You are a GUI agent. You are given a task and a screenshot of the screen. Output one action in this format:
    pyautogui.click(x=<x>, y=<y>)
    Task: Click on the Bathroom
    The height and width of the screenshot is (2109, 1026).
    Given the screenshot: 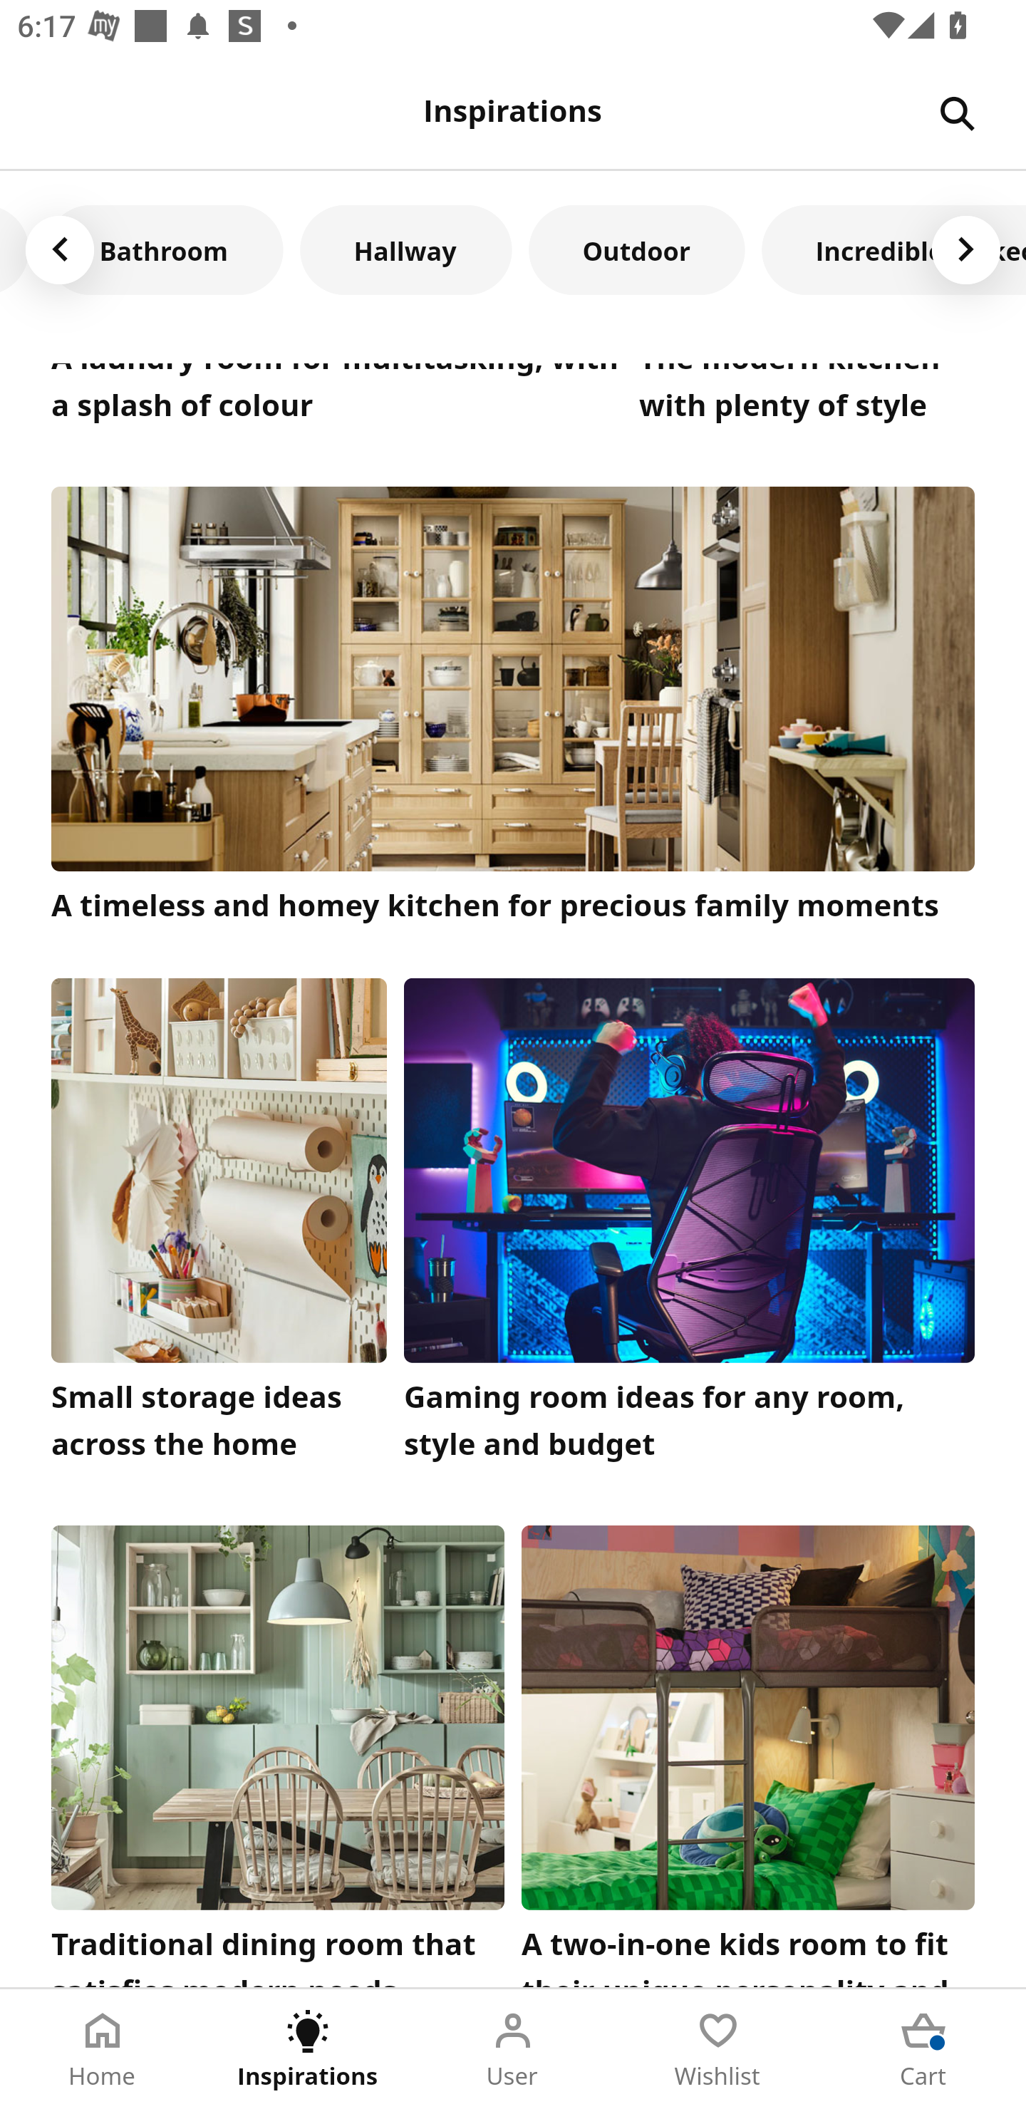 What is the action you would take?
    pyautogui.click(x=164, y=249)
    